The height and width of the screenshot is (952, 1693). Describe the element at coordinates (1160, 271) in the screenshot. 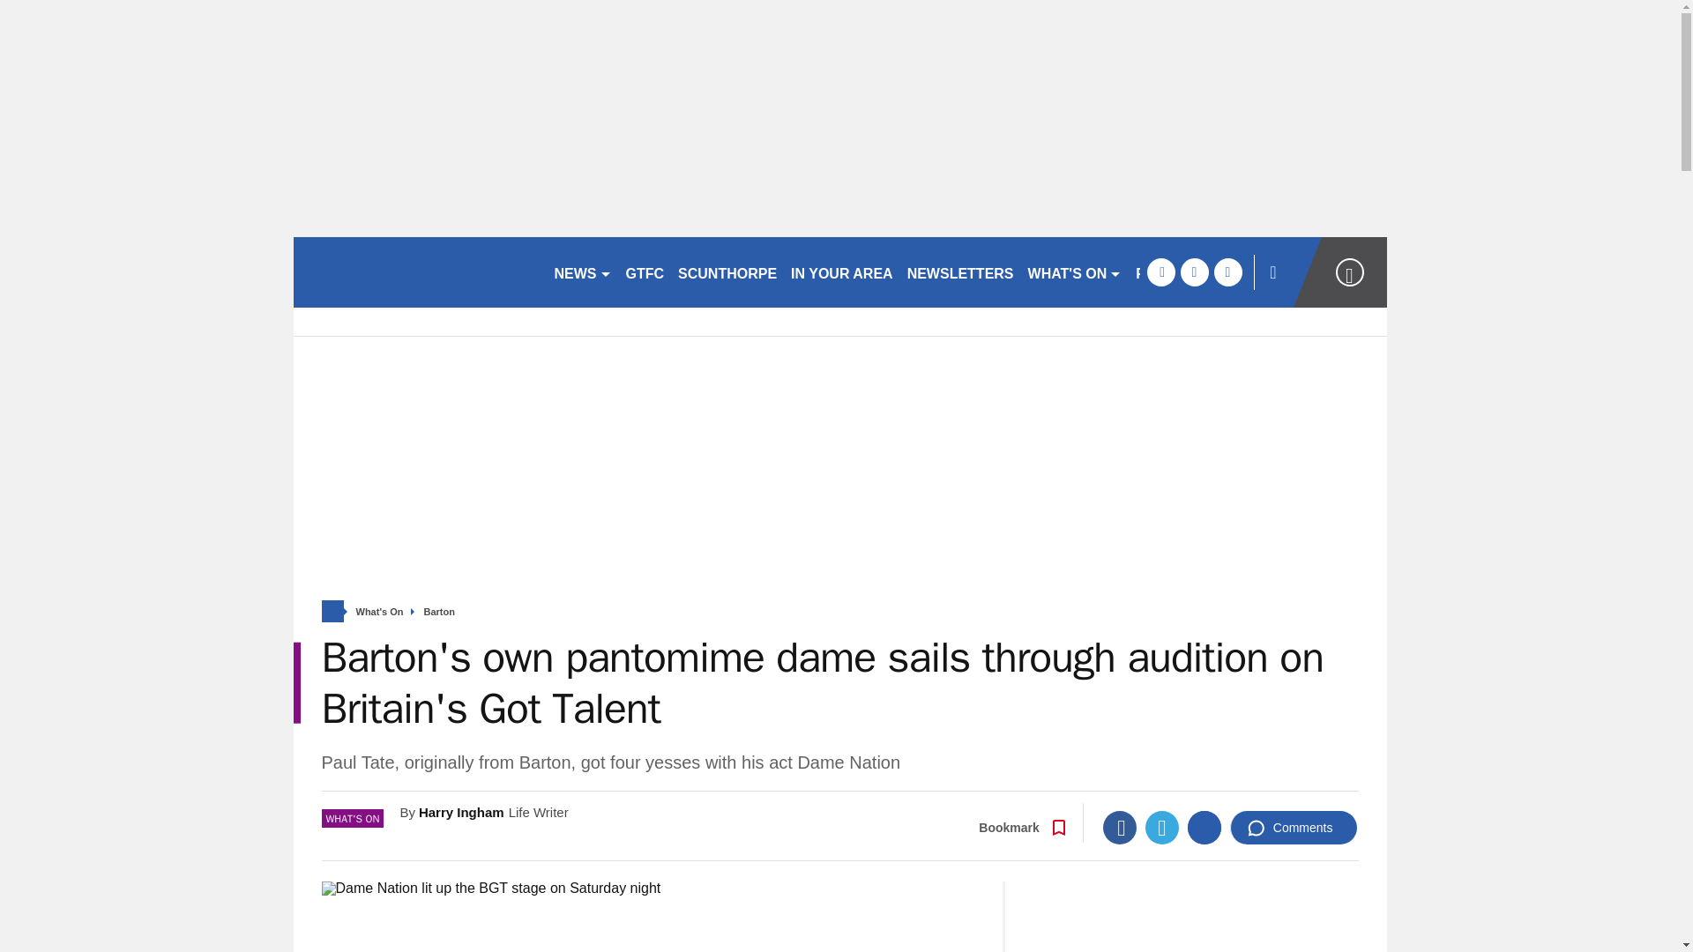

I see `facebook` at that location.